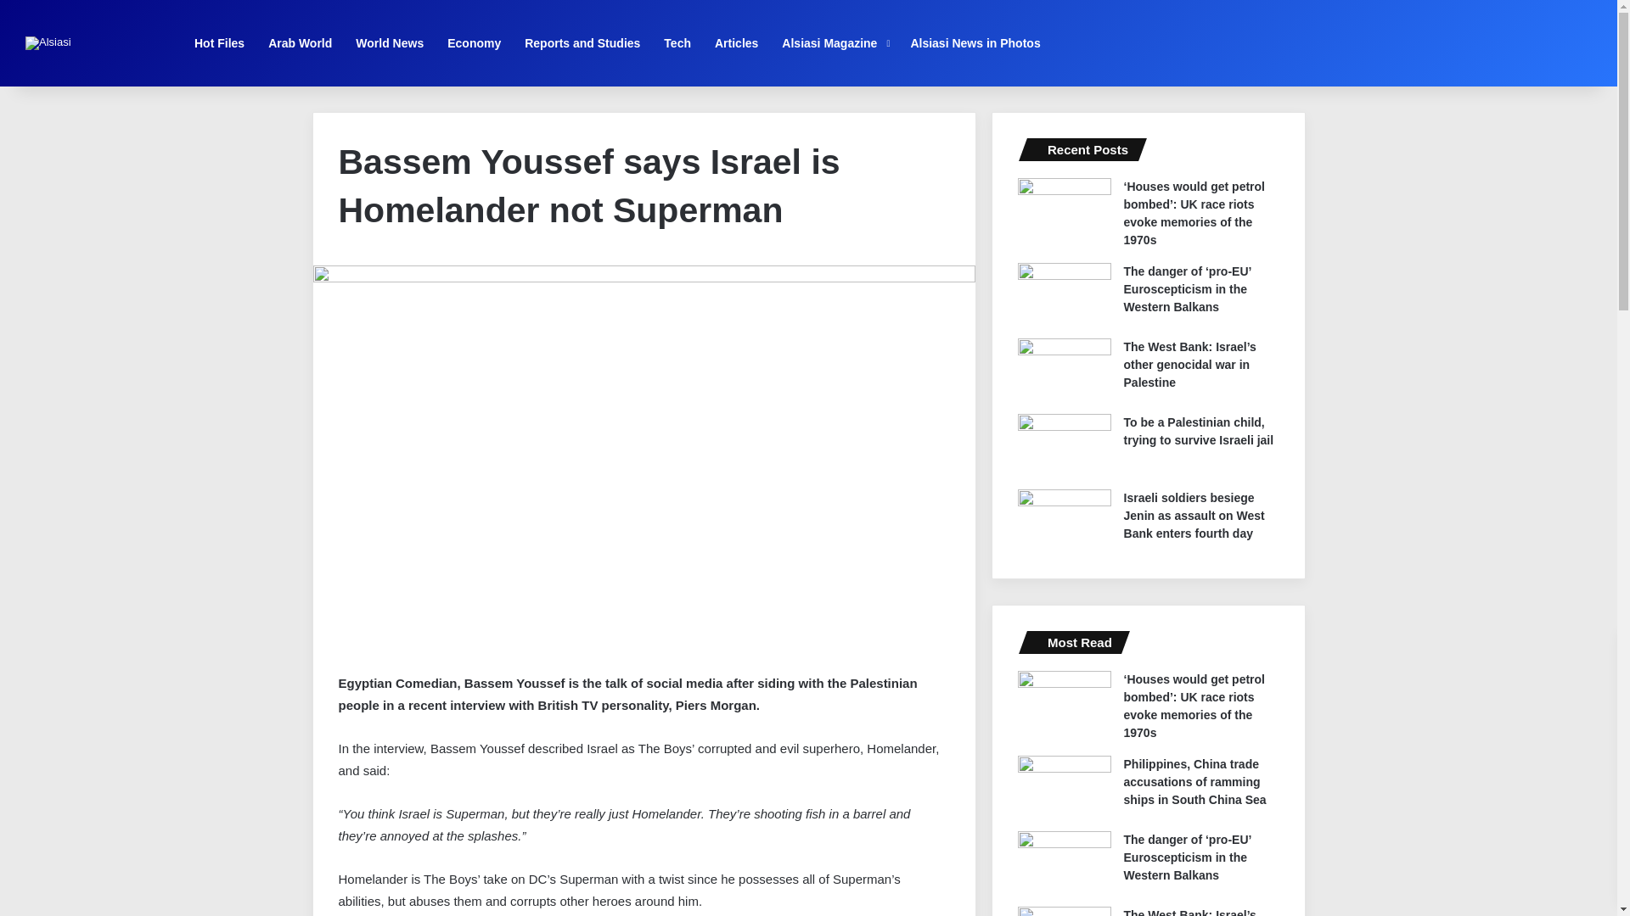 The image size is (1630, 916). I want to click on Arab World, so click(300, 42).